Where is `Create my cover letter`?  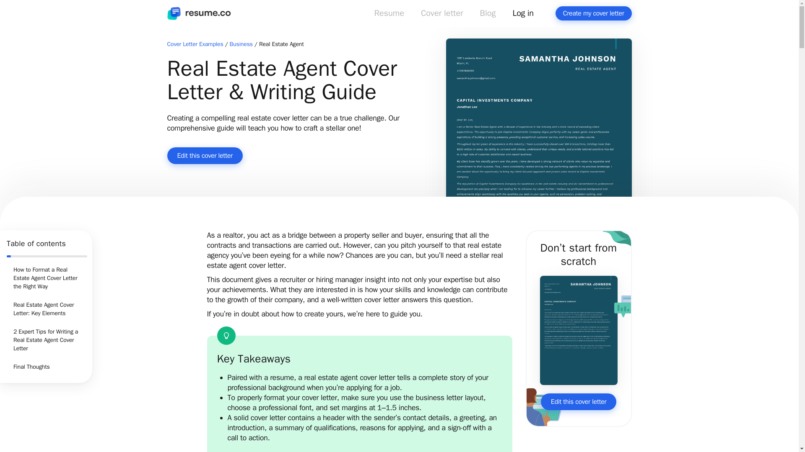
Create my cover letter is located at coordinates (594, 13).